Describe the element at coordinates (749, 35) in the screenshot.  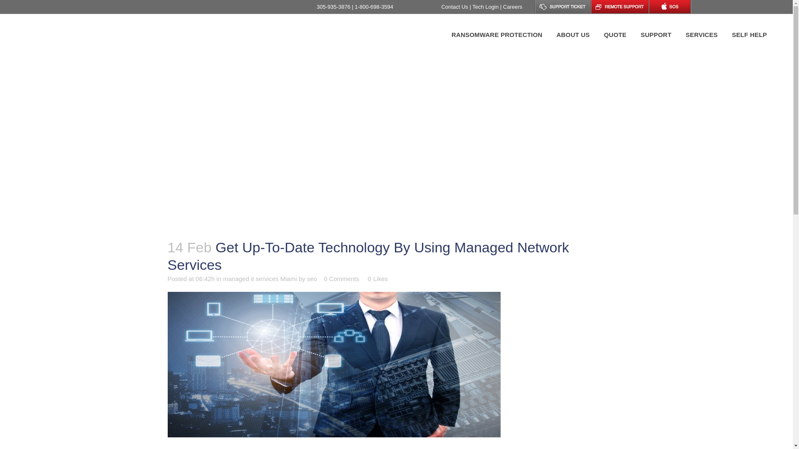
I see `SELF HELP` at that location.